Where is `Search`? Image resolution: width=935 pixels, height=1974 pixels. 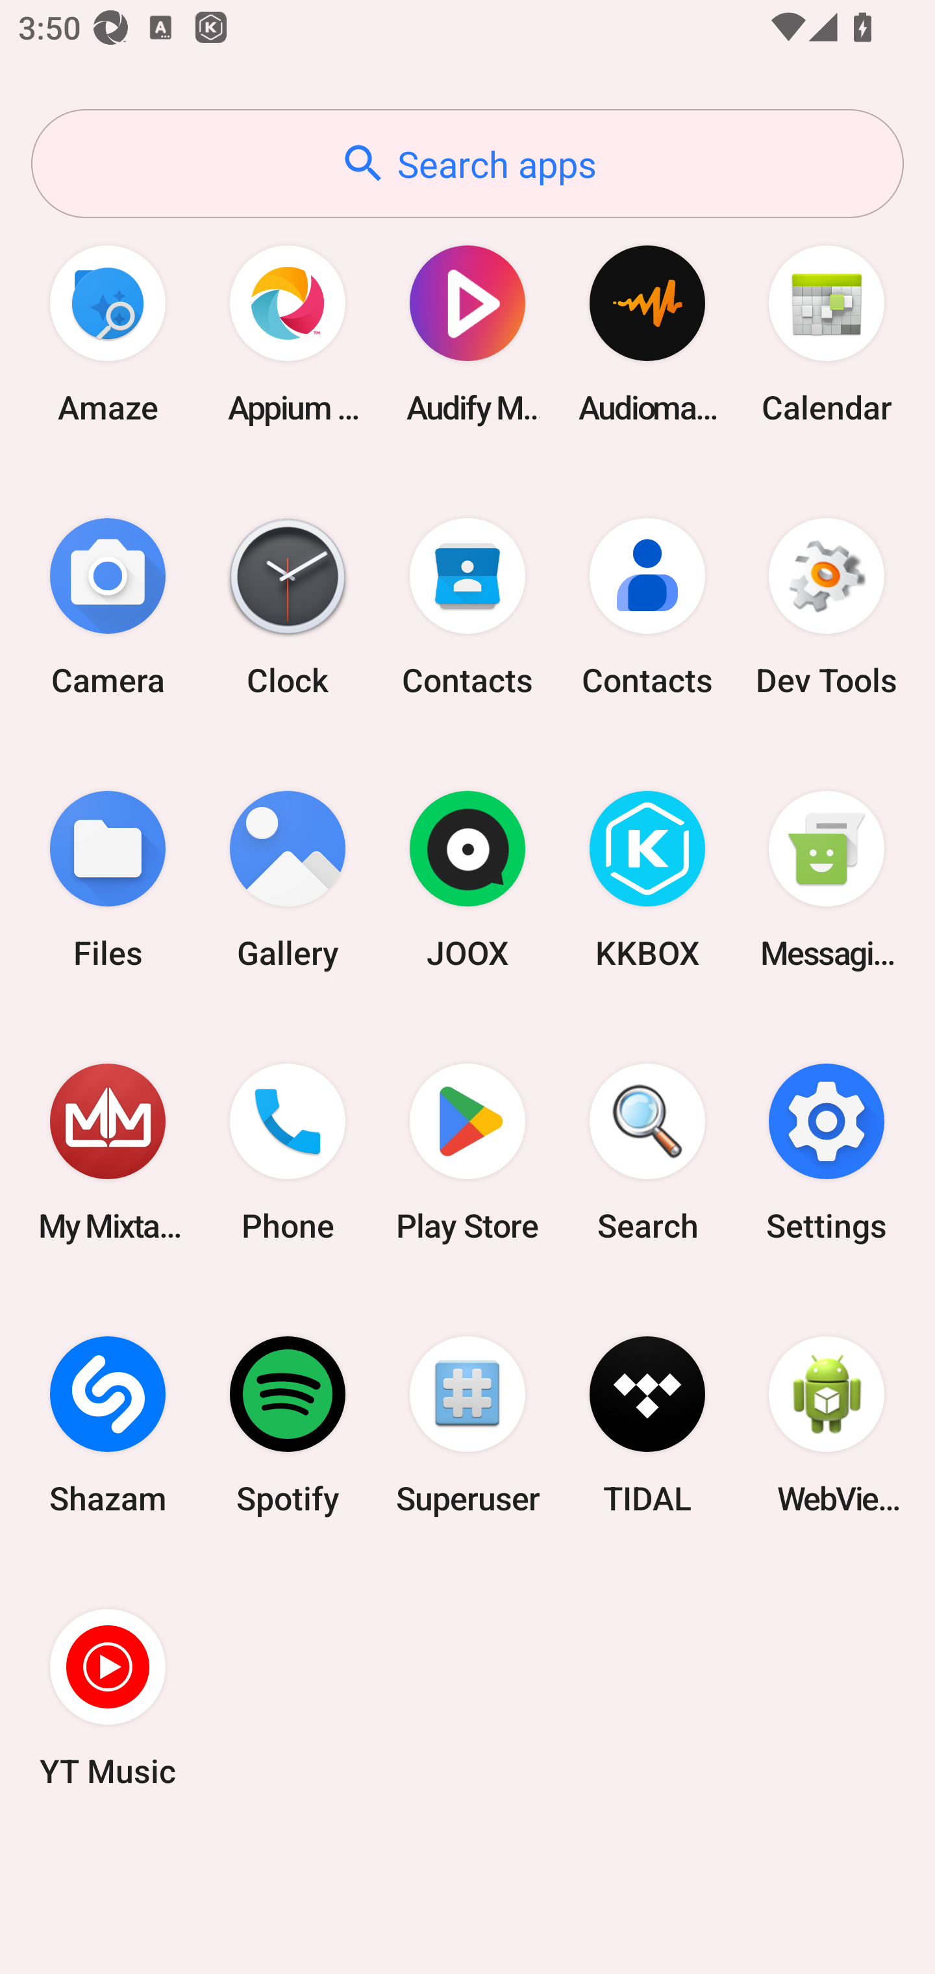 Search is located at coordinates (647, 1153).